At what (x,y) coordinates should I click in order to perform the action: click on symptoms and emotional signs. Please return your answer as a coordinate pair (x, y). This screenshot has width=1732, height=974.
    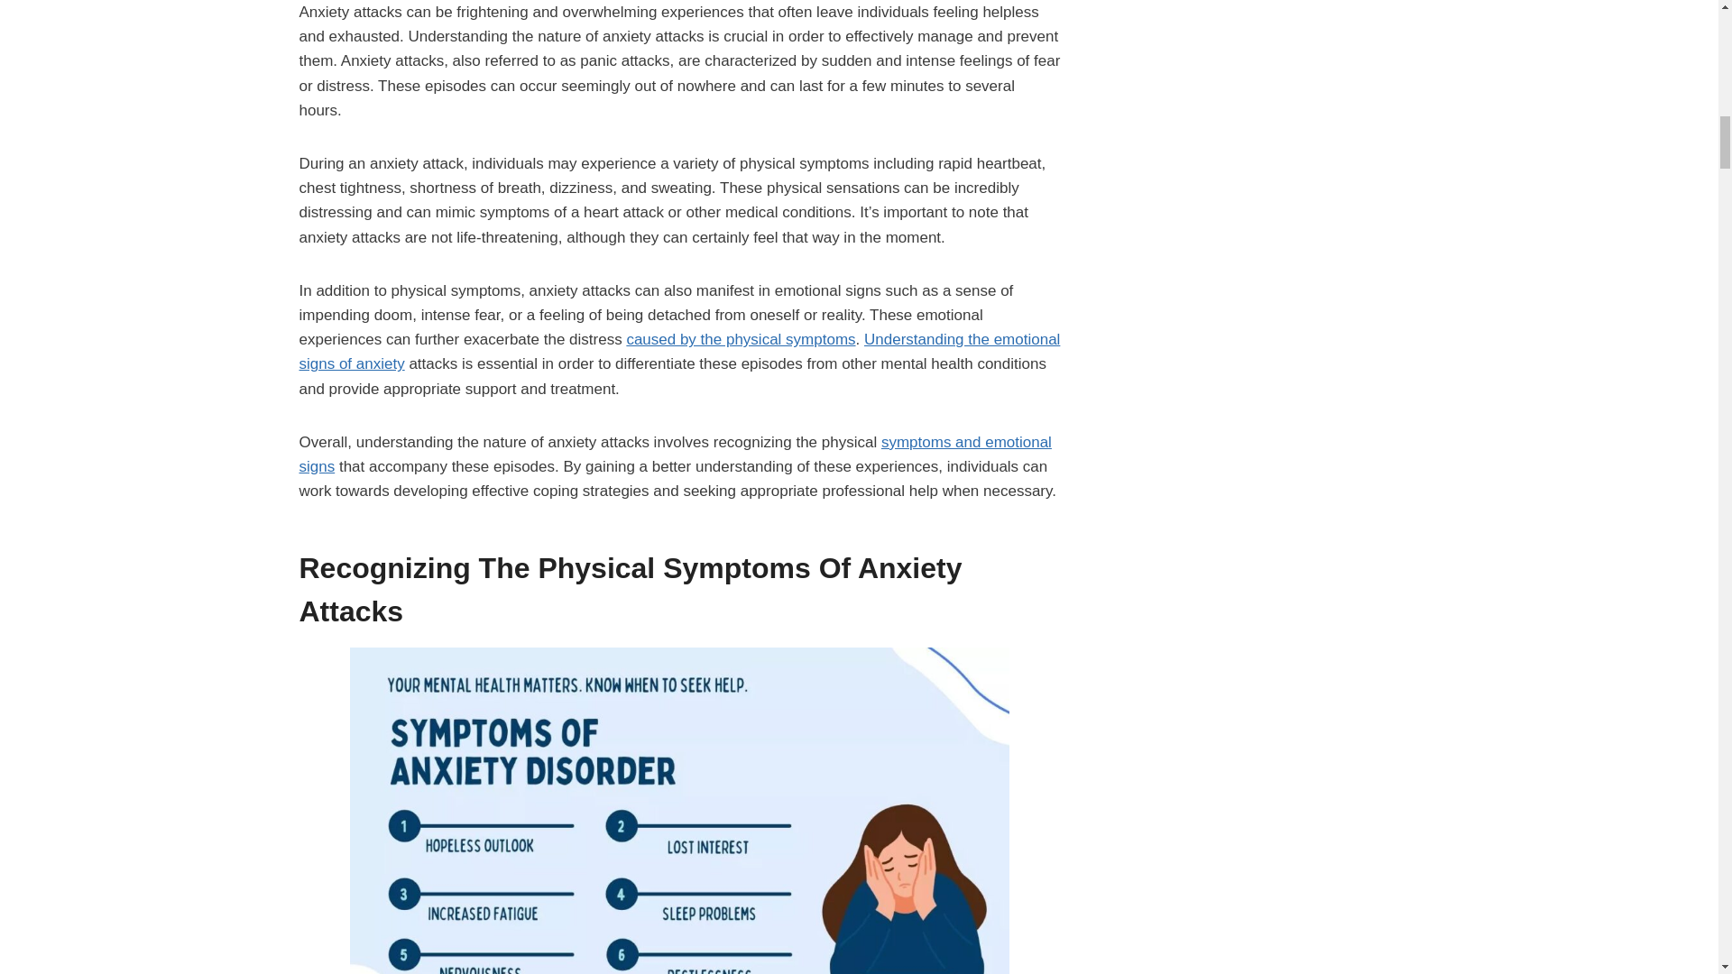
    Looking at the image, I should click on (675, 455).